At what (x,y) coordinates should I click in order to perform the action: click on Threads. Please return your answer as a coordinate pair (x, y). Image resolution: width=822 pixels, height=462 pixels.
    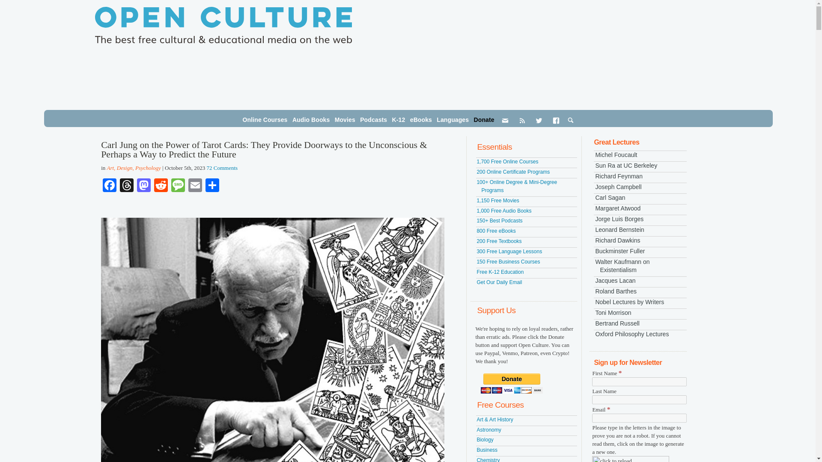
    Looking at the image, I should click on (127, 186).